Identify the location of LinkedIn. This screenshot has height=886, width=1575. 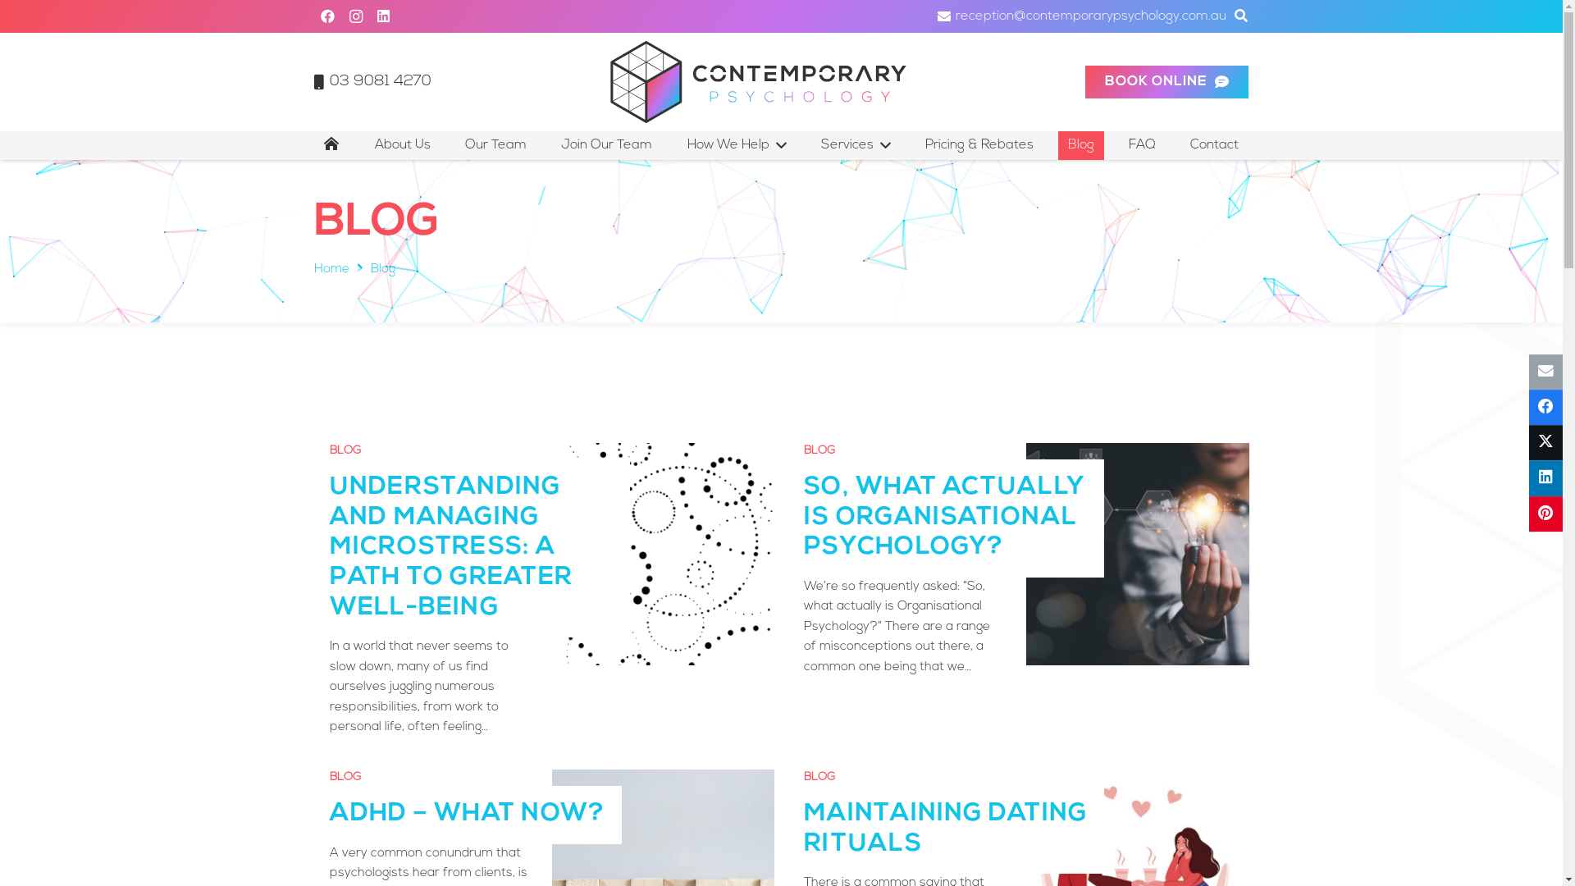
(383, 16).